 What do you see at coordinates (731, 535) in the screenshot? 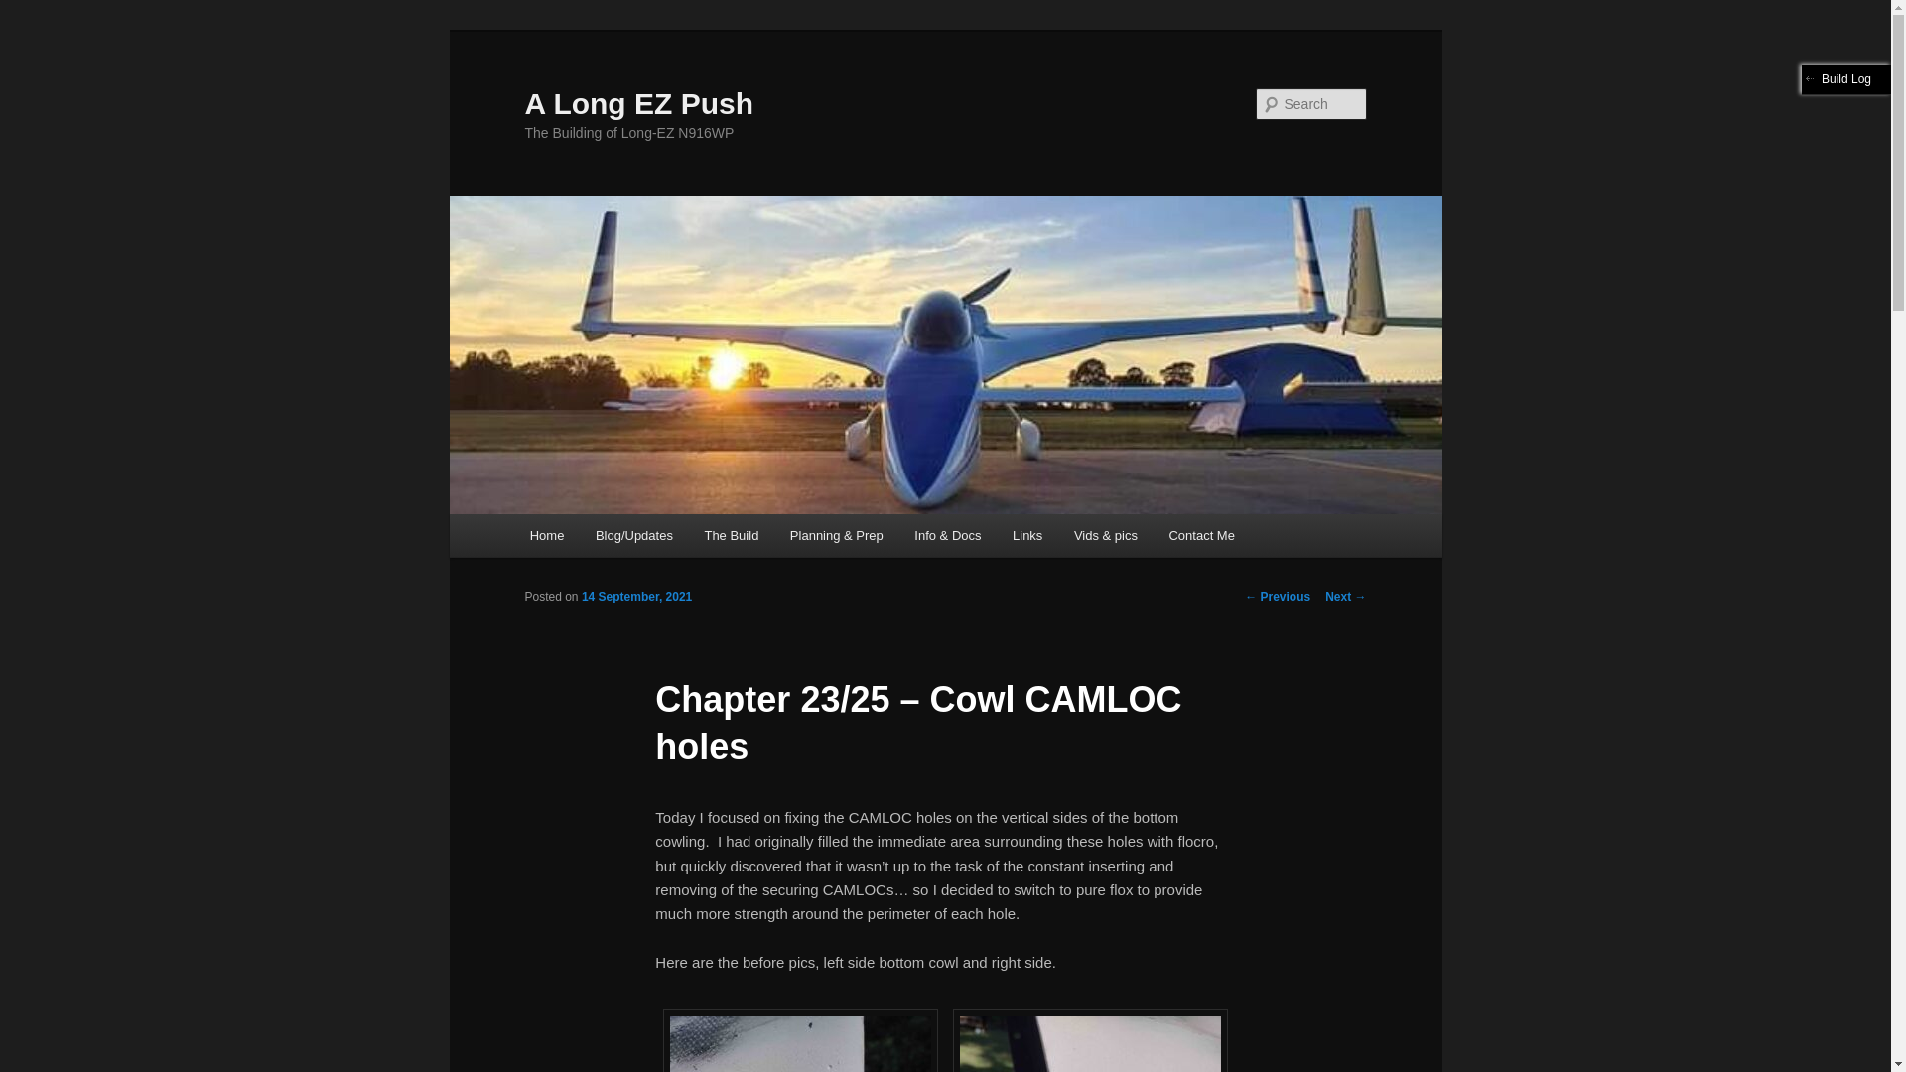
I see `The Build` at bounding box center [731, 535].